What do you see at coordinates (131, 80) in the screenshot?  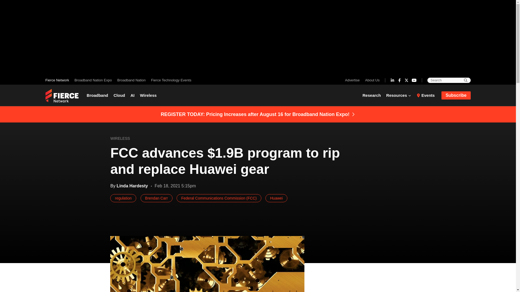 I see `Broadband Nation` at bounding box center [131, 80].